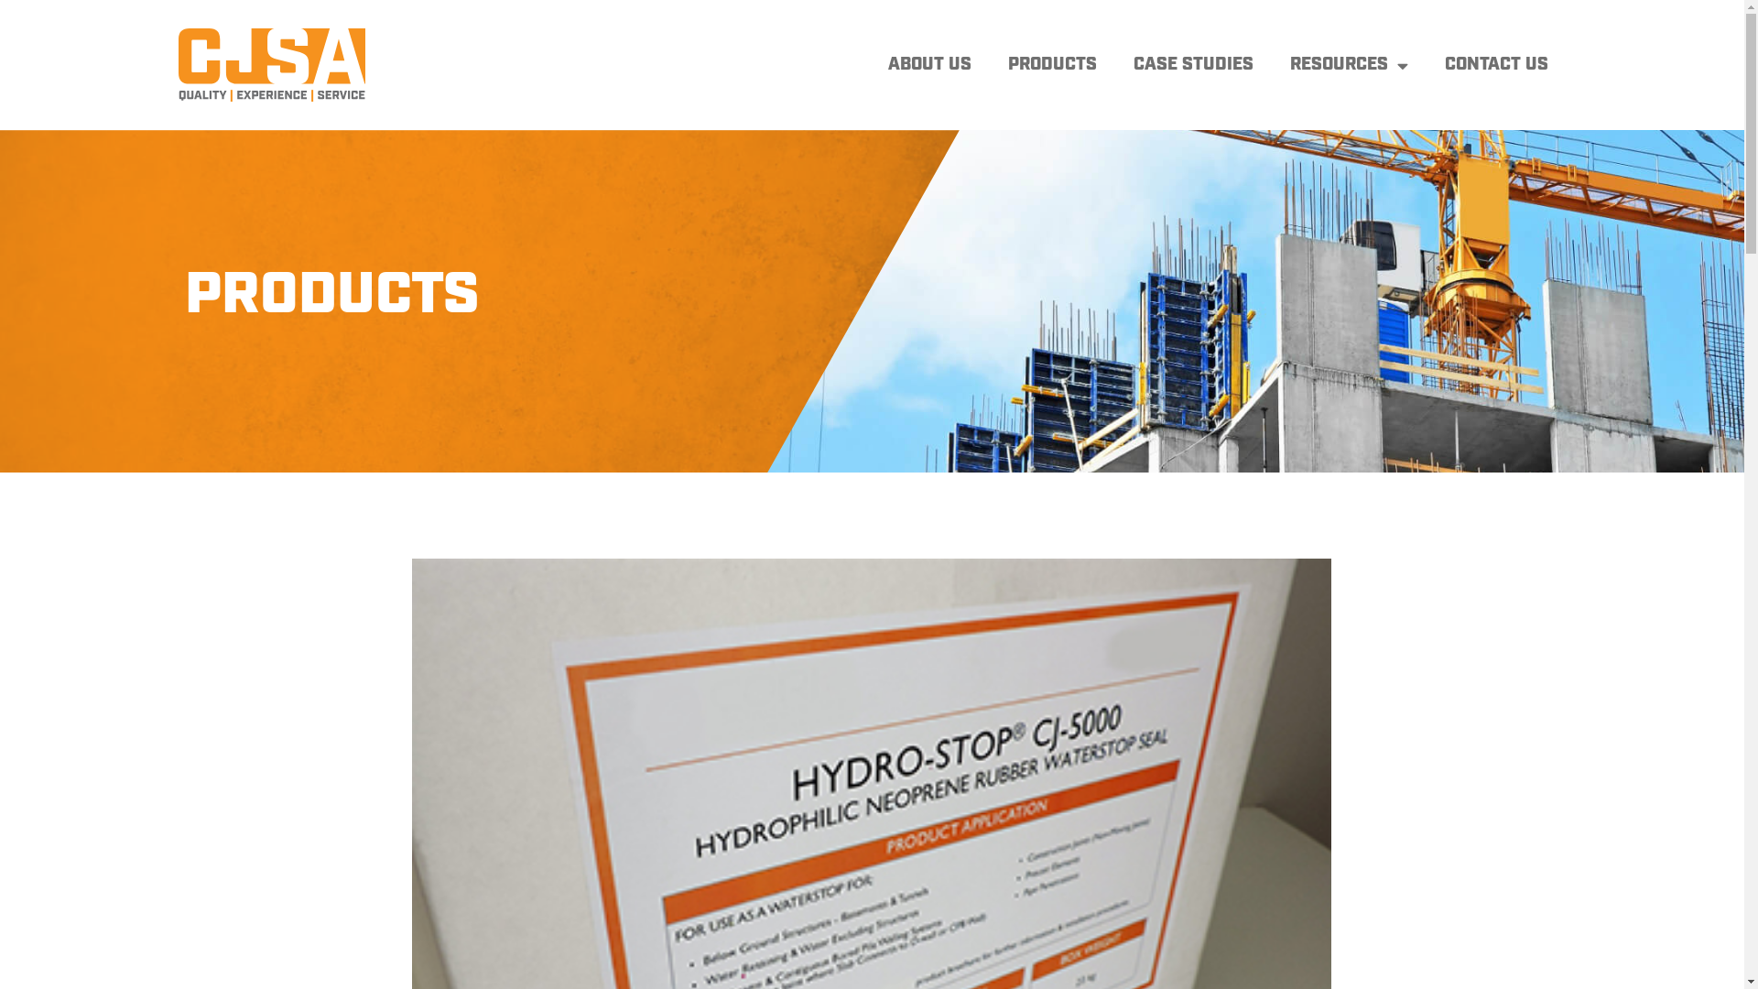  I want to click on RESOURCES, so click(1348, 65).